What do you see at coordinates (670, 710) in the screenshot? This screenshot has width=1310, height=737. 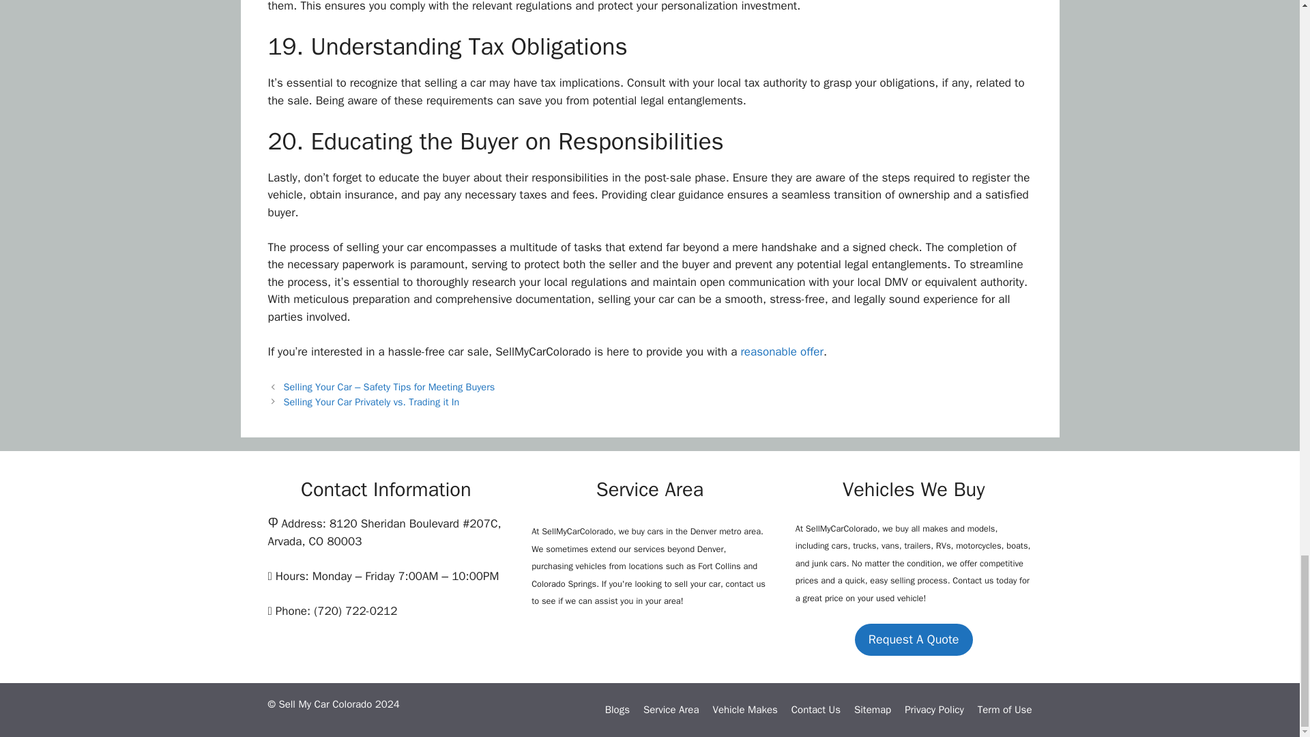 I see `Service Area` at bounding box center [670, 710].